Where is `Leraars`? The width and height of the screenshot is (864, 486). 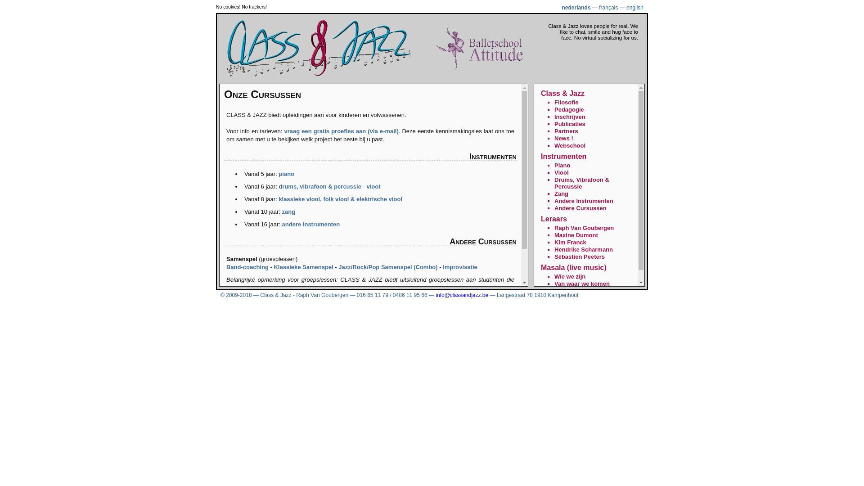 Leraars is located at coordinates (554, 219).